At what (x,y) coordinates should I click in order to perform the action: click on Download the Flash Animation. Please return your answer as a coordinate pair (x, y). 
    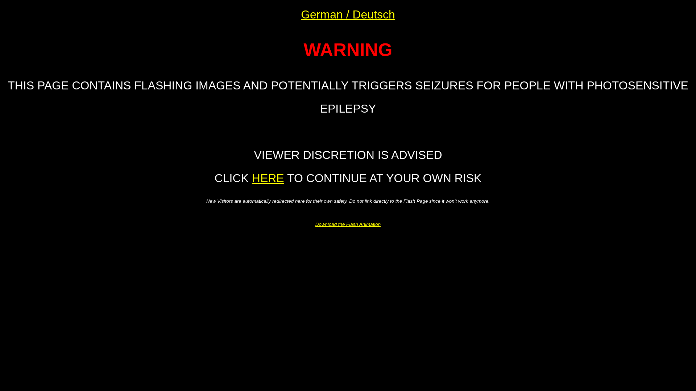
    Looking at the image, I should click on (348, 224).